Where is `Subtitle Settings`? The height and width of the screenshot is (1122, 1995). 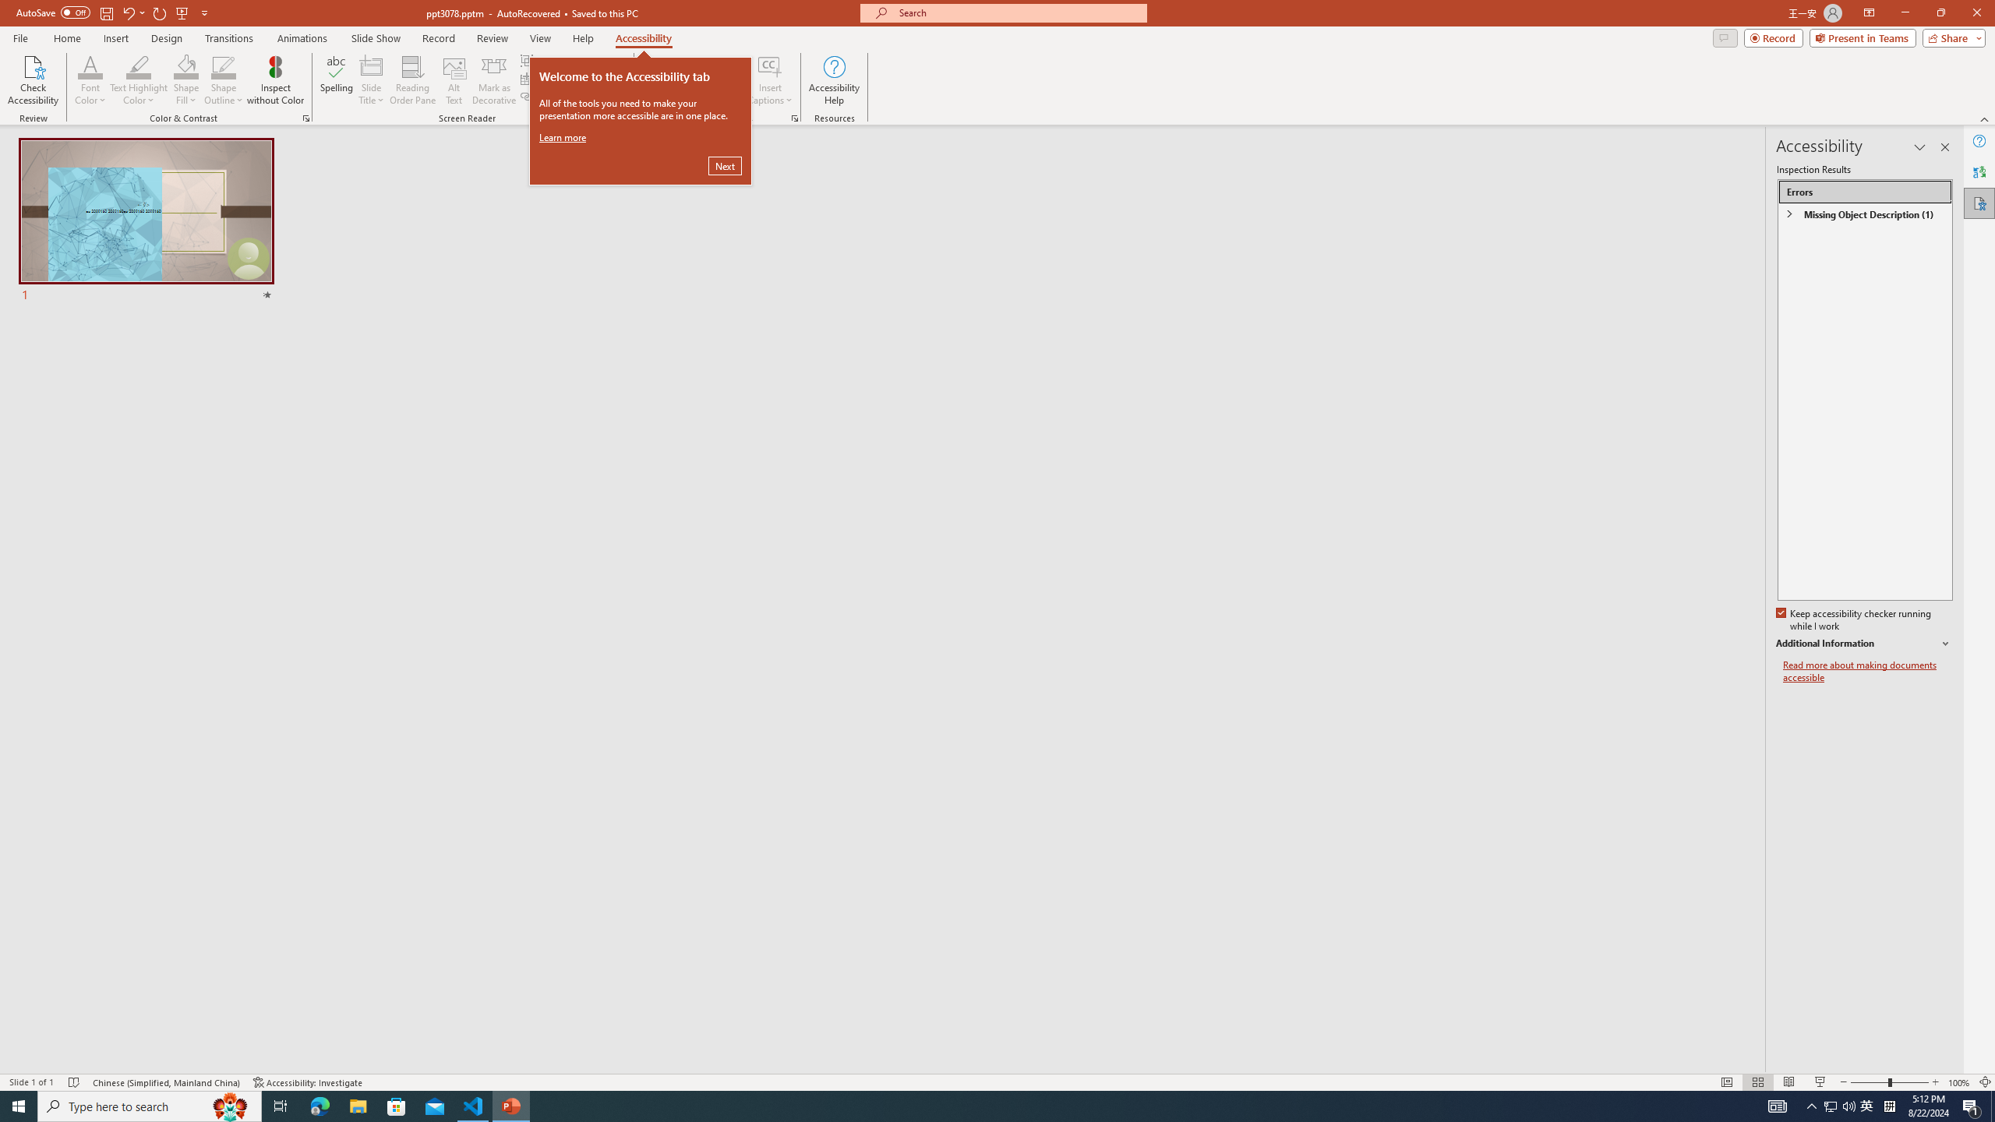 Subtitle Settings is located at coordinates (689, 93).